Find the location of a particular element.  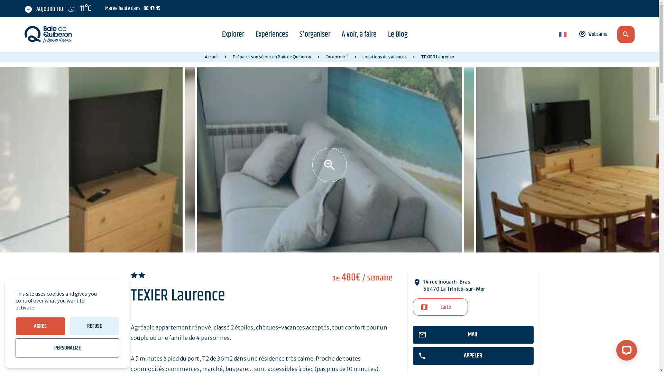

Accueil is located at coordinates (212, 57).